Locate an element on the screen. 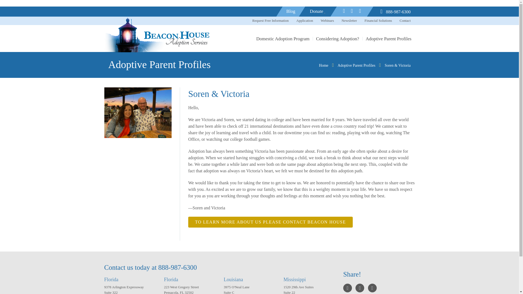 Image resolution: width=523 pixels, height=294 pixels. Newsletter is located at coordinates (349, 21).